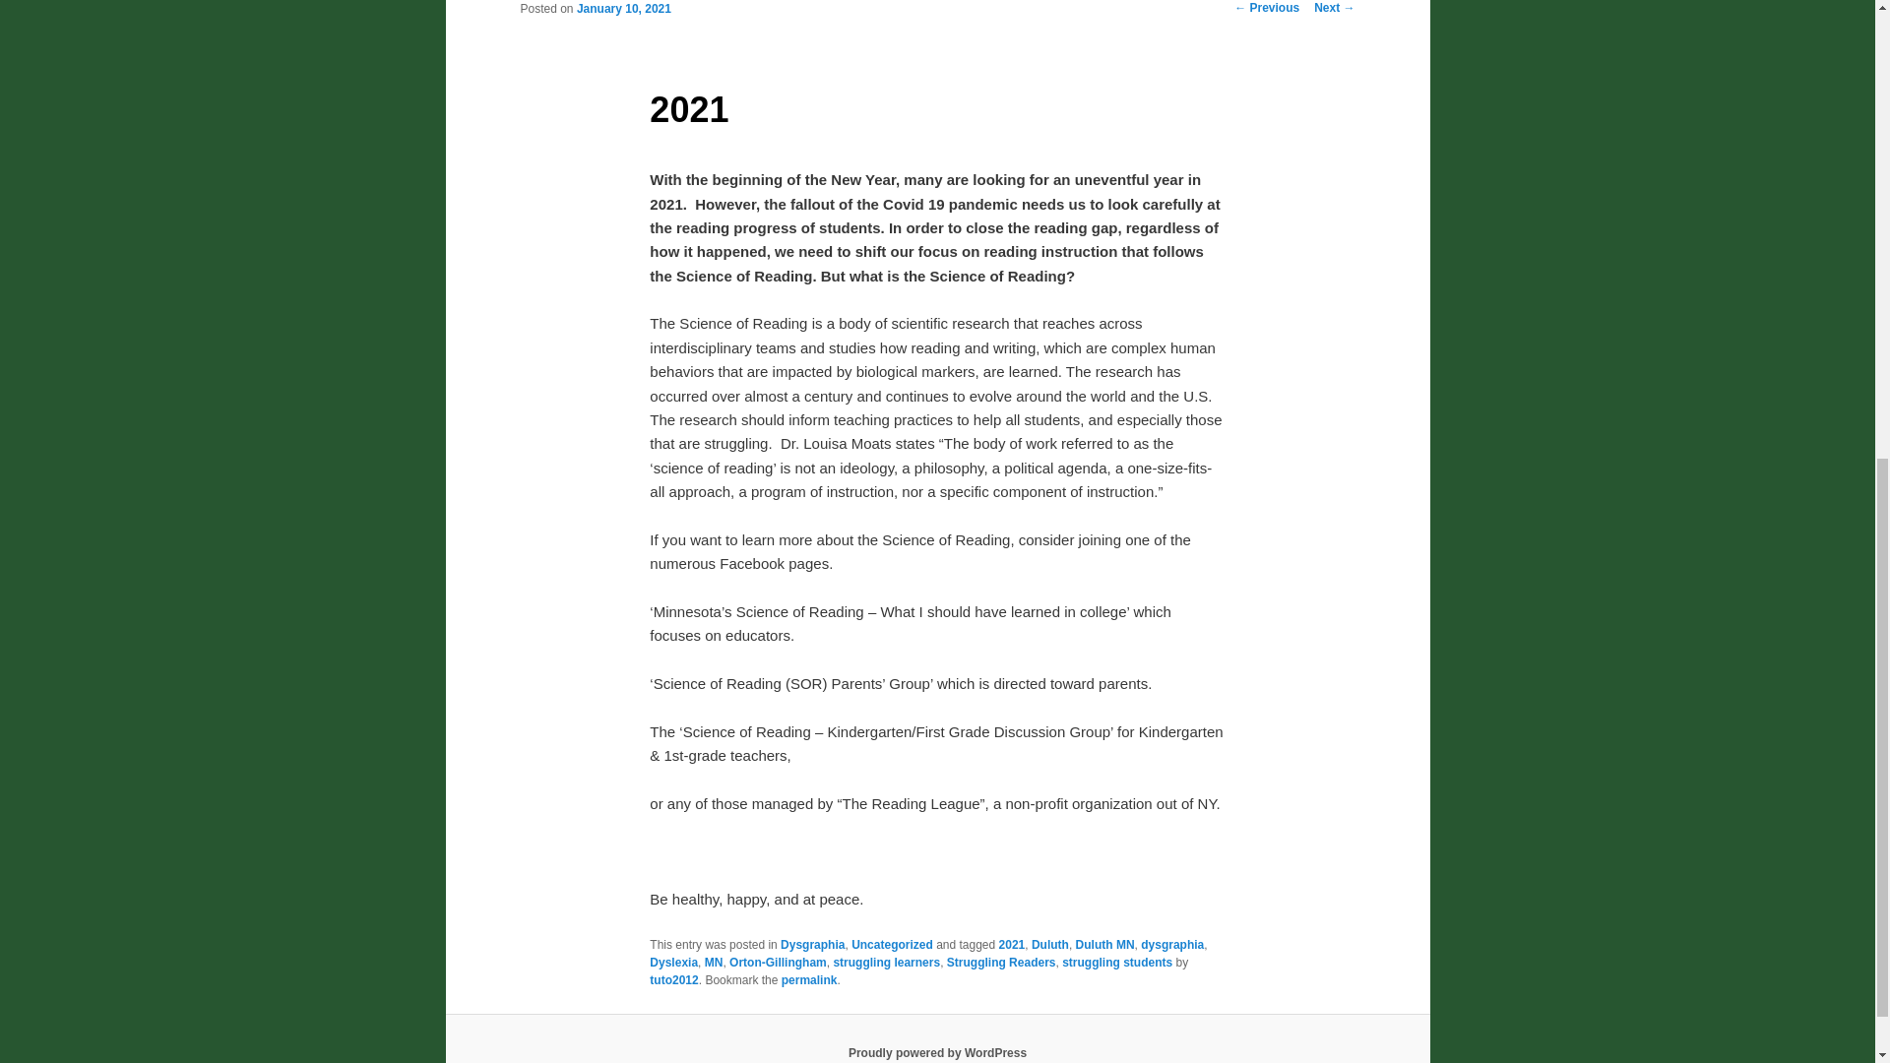 Image resolution: width=1890 pixels, height=1063 pixels. What do you see at coordinates (937, 1052) in the screenshot?
I see `Proudly powered by WordPress` at bounding box center [937, 1052].